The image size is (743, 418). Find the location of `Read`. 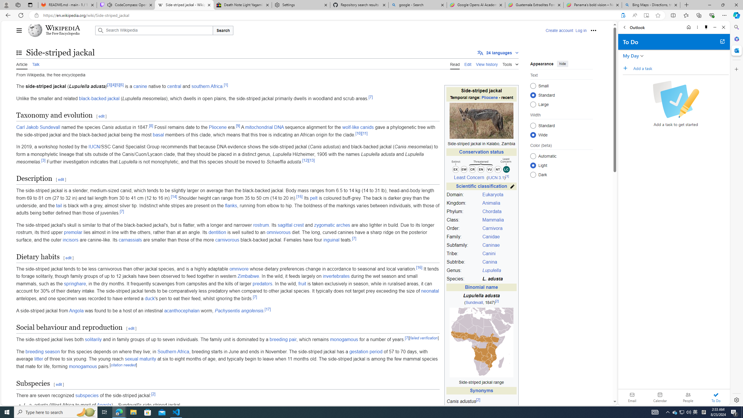

Read is located at coordinates (455, 64).